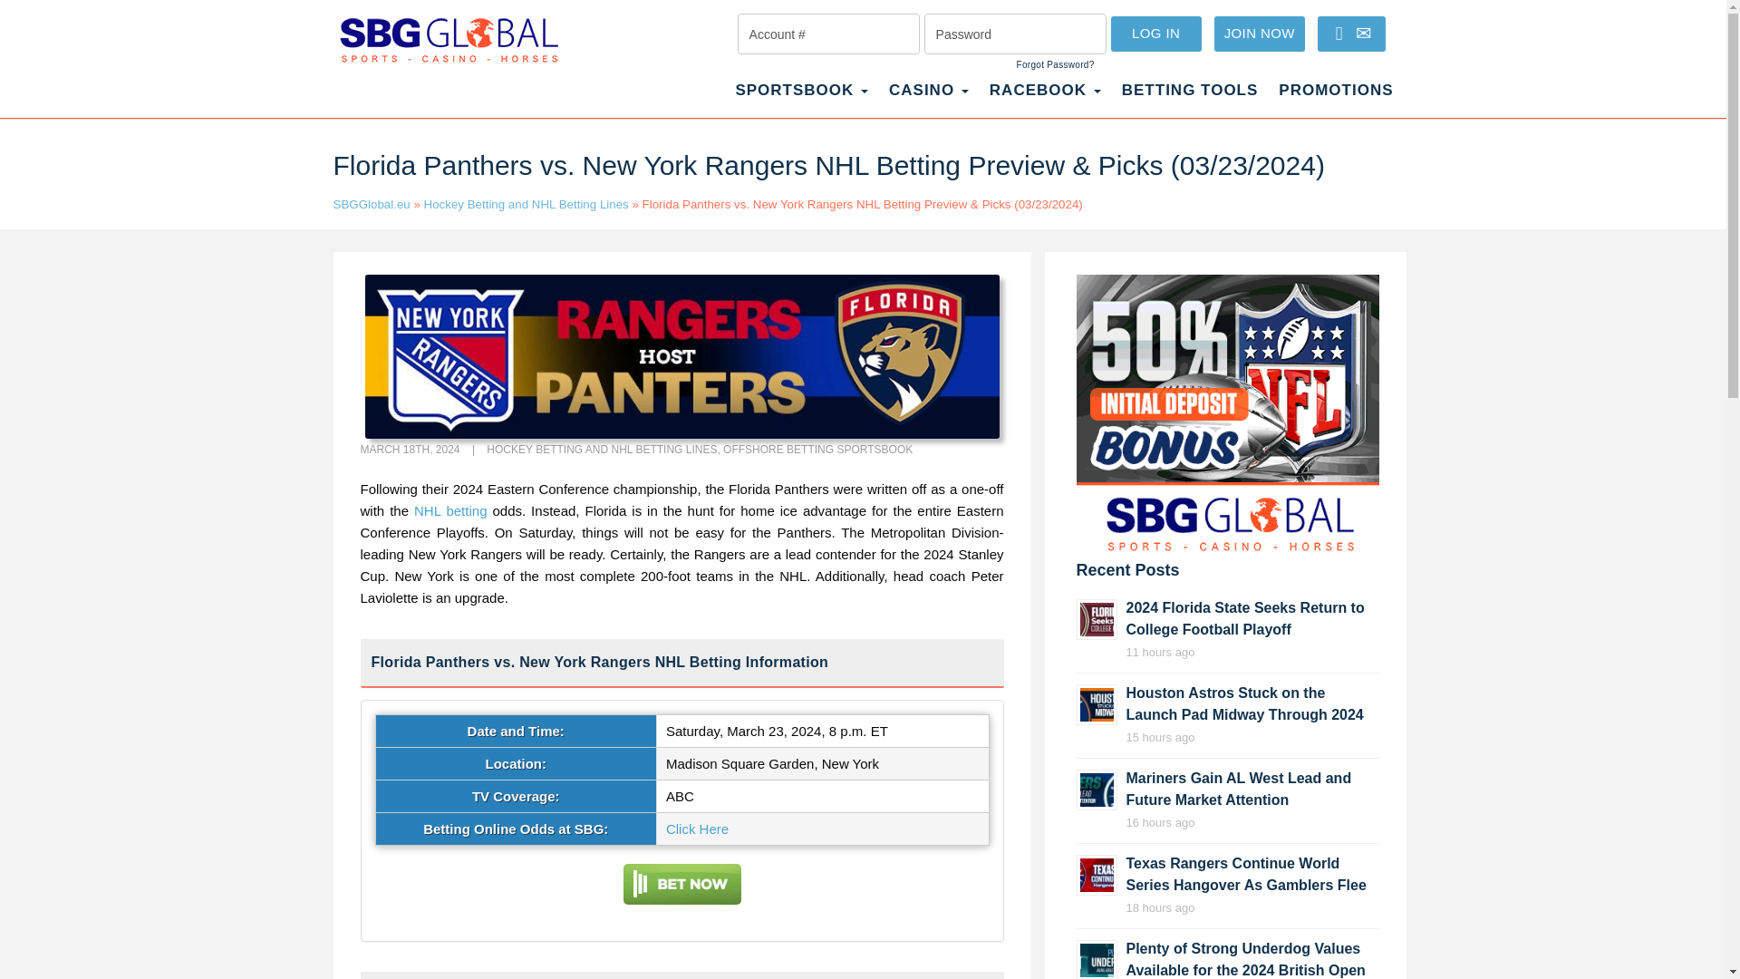 This screenshot has height=979, width=1740. Describe the element at coordinates (1156, 34) in the screenshot. I see `LOG IN` at that location.